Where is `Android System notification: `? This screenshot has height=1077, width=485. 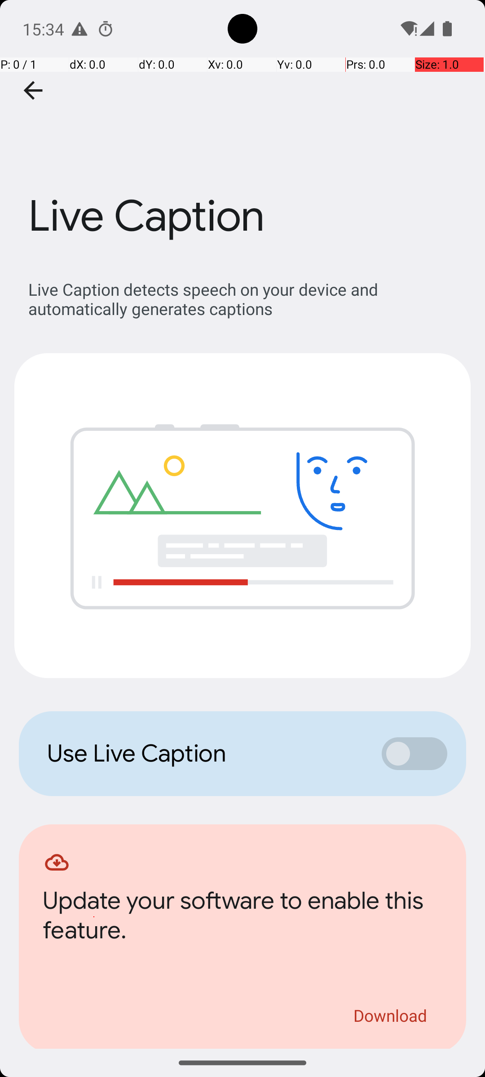 Android System notification:  is located at coordinates (79, 29).